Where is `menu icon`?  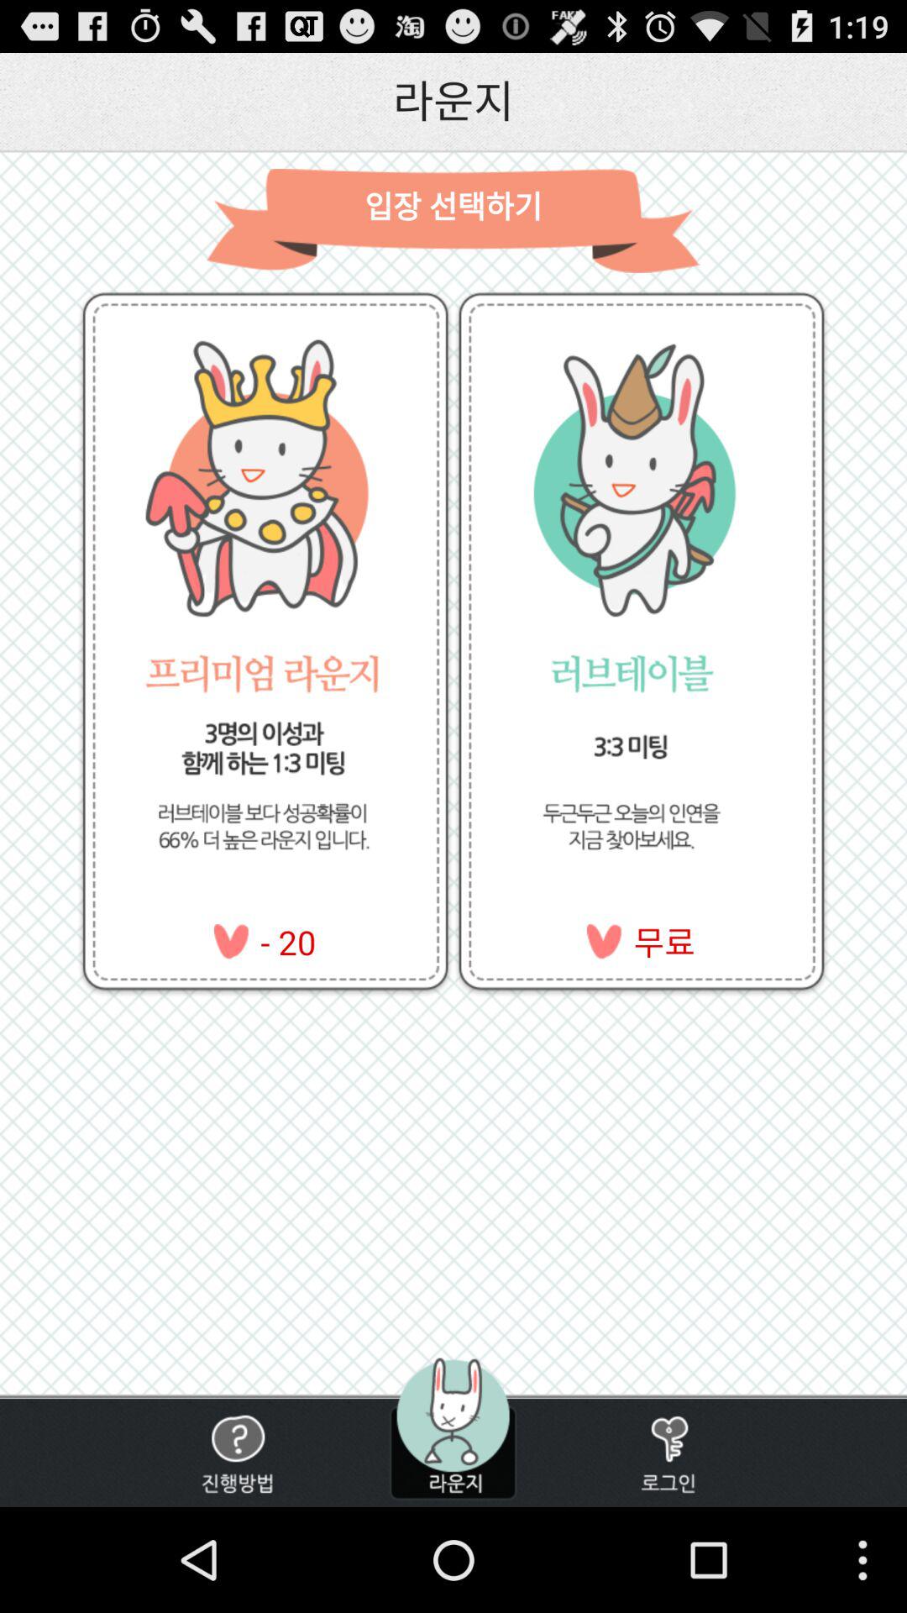
menu icon is located at coordinates (453, 1428).